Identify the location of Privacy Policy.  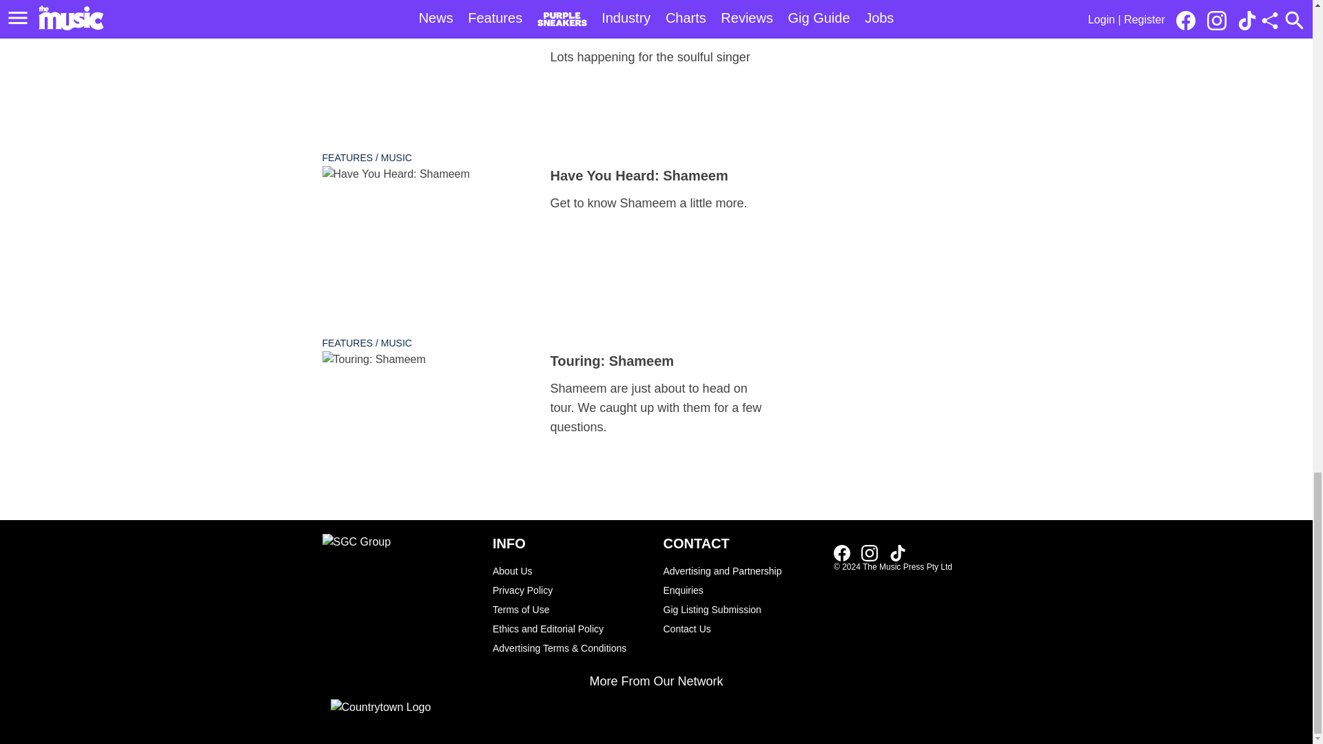
(571, 590).